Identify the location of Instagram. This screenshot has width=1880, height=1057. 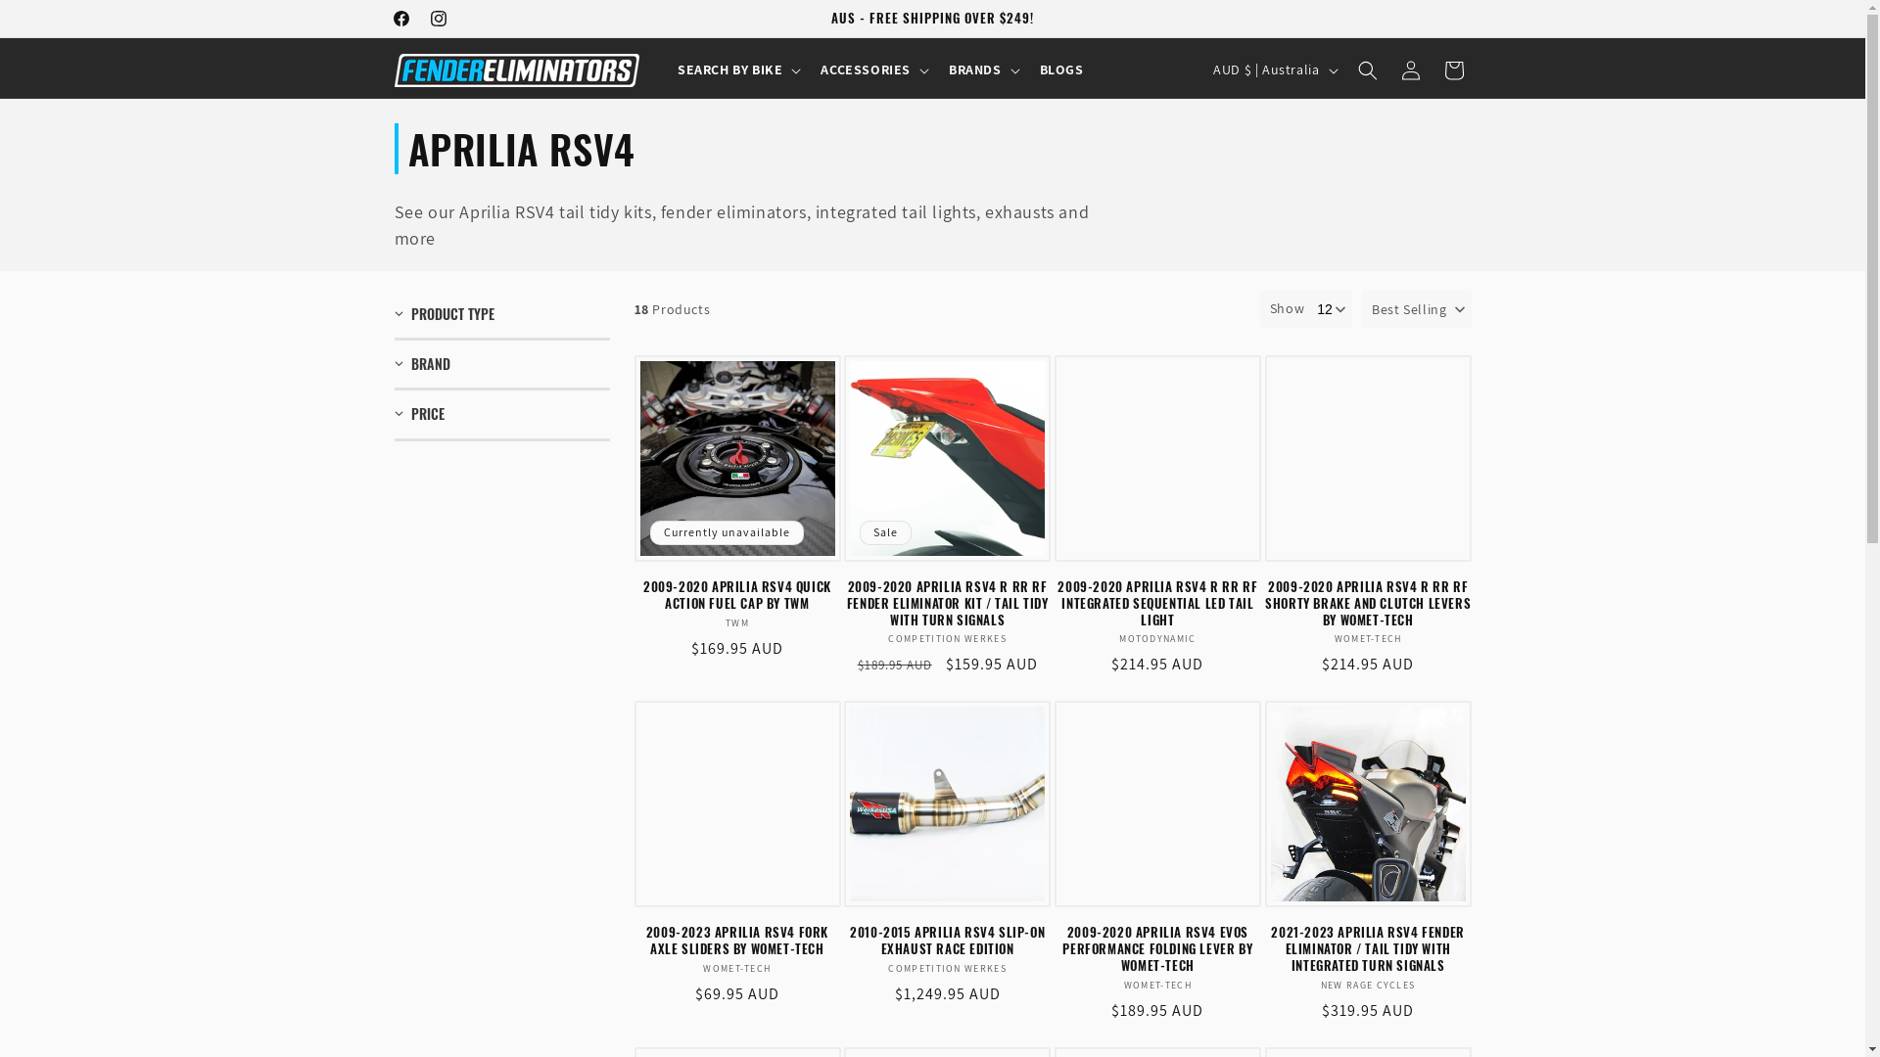
(438, 19).